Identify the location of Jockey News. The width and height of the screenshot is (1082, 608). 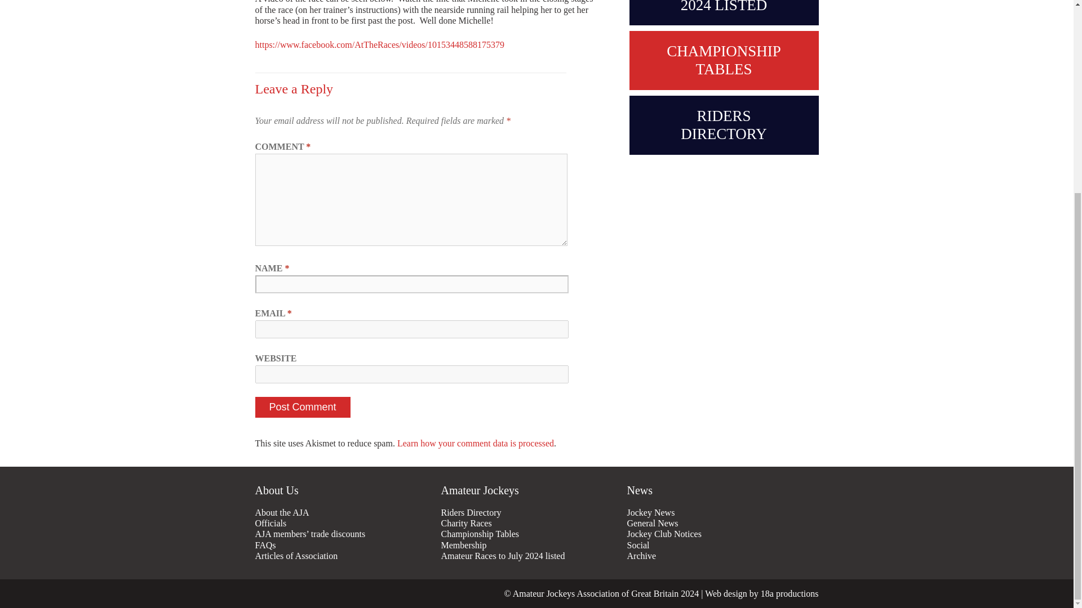
(717, 512).